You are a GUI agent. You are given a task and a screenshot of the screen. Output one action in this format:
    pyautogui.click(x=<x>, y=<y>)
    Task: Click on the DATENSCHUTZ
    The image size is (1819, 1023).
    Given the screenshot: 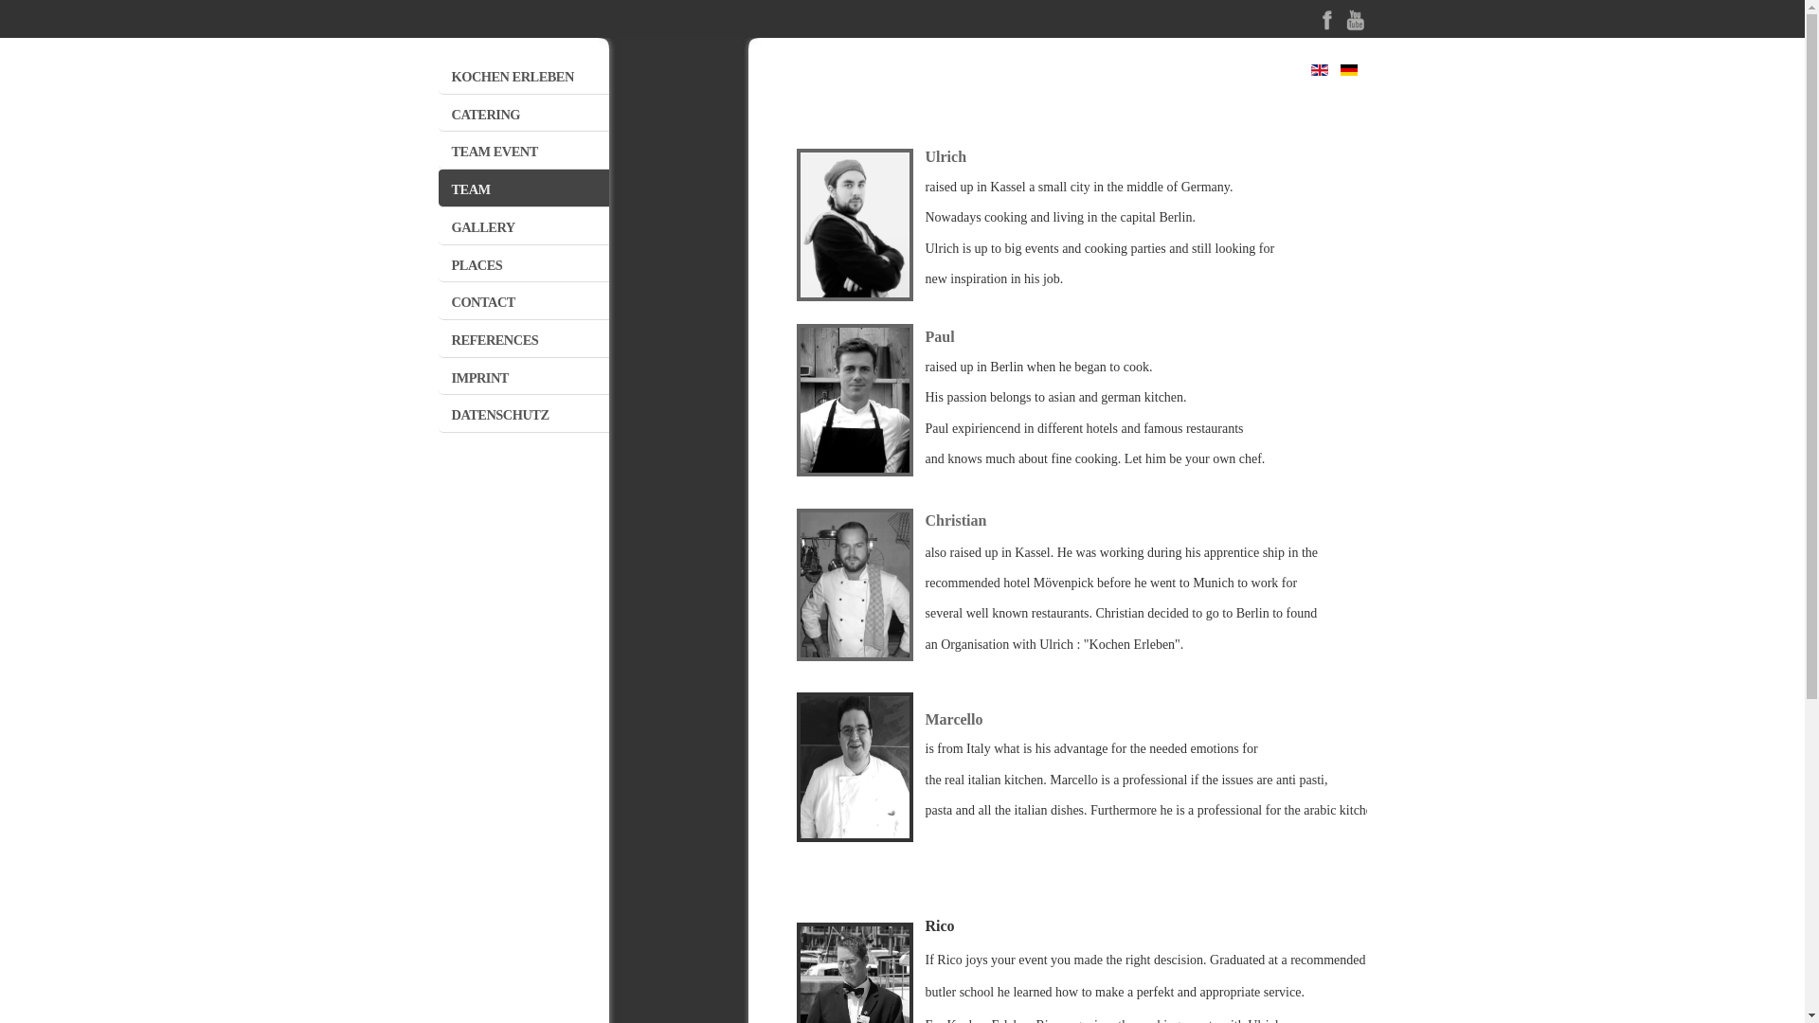 What is the action you would take?
    pyautogui.click(x=523, y=413)
    